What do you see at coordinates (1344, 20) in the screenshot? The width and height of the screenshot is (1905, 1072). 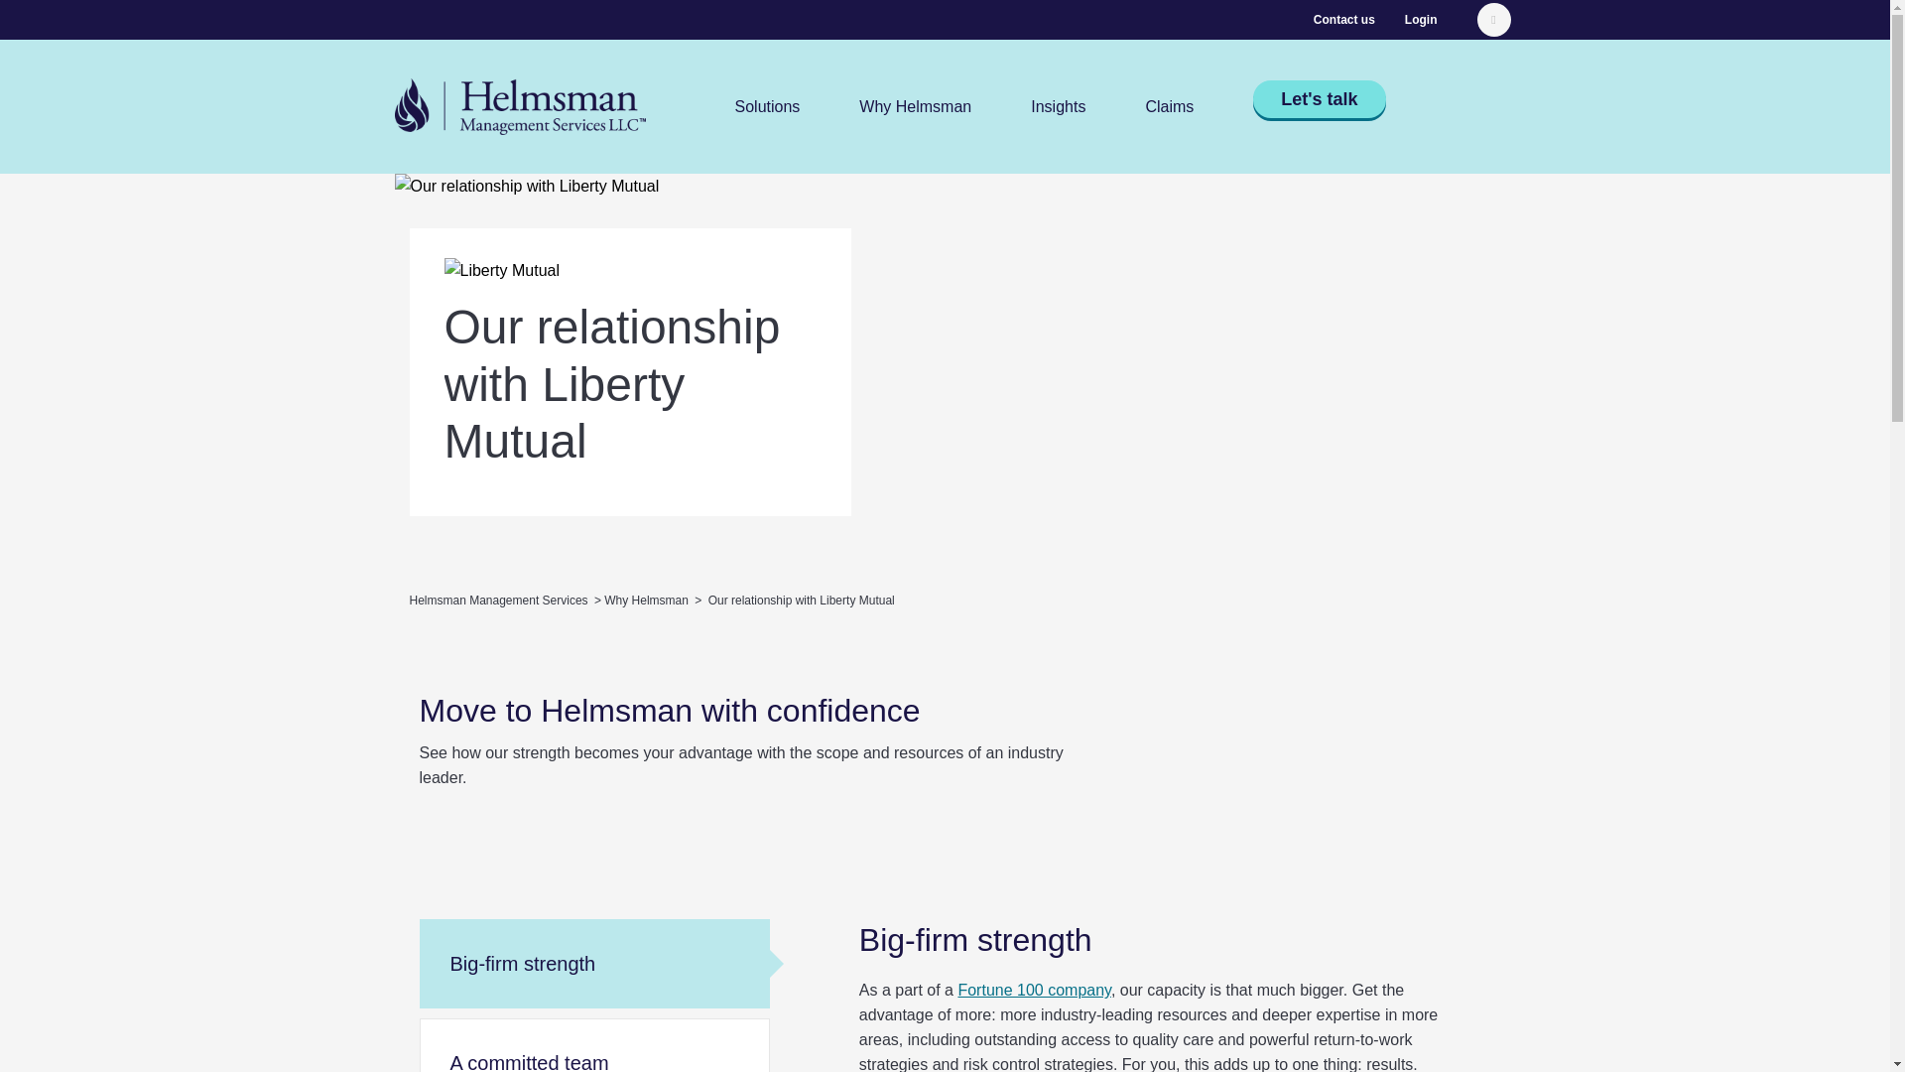 I see `Contact us` at bounding box center [1344, 20].